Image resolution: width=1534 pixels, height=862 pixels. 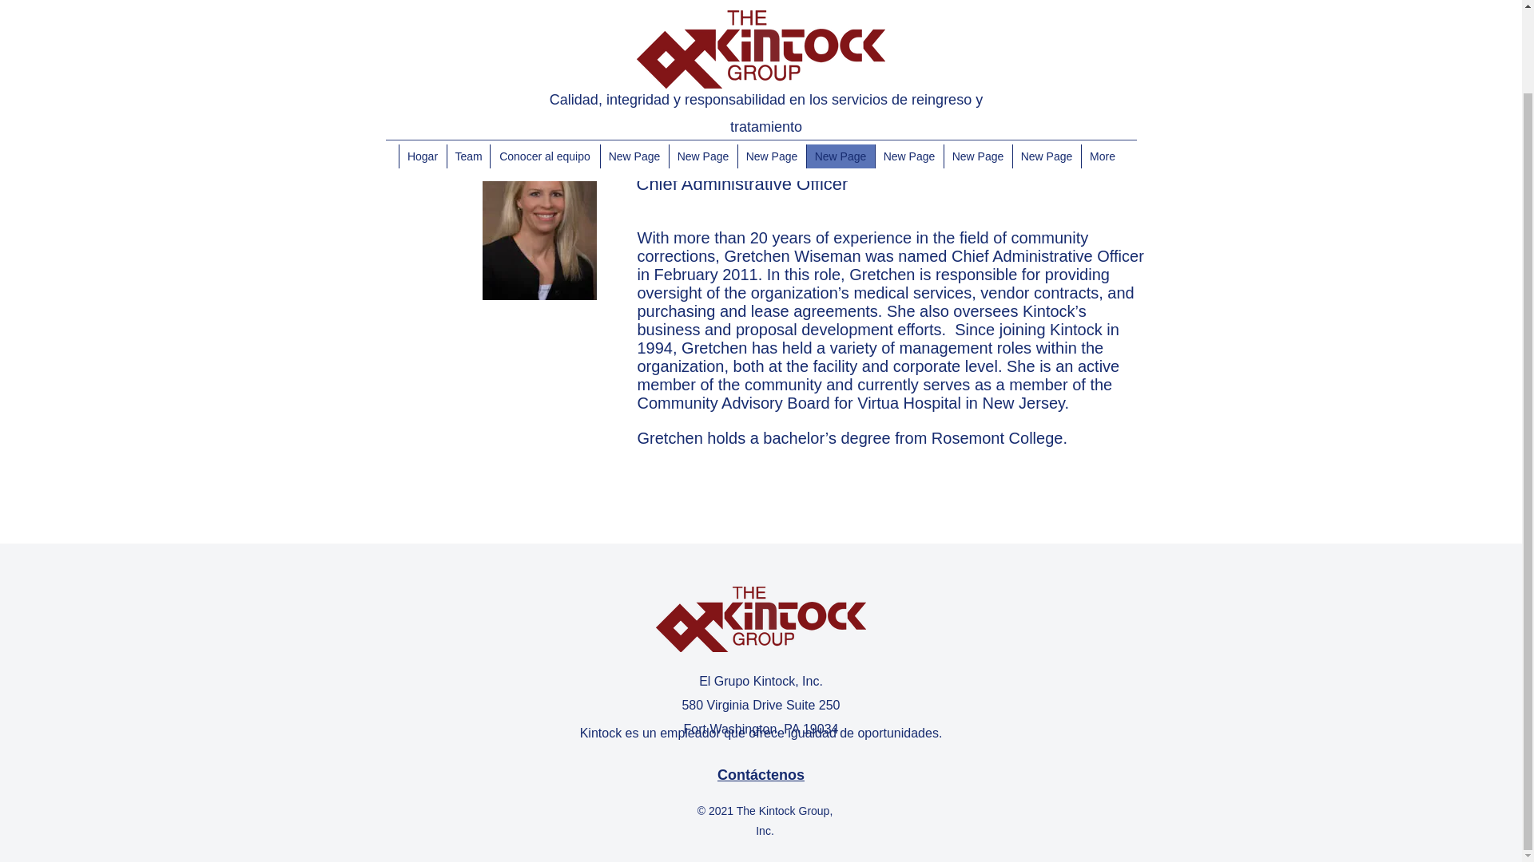 I want to click on Hogar, so click(x=422, y=62).